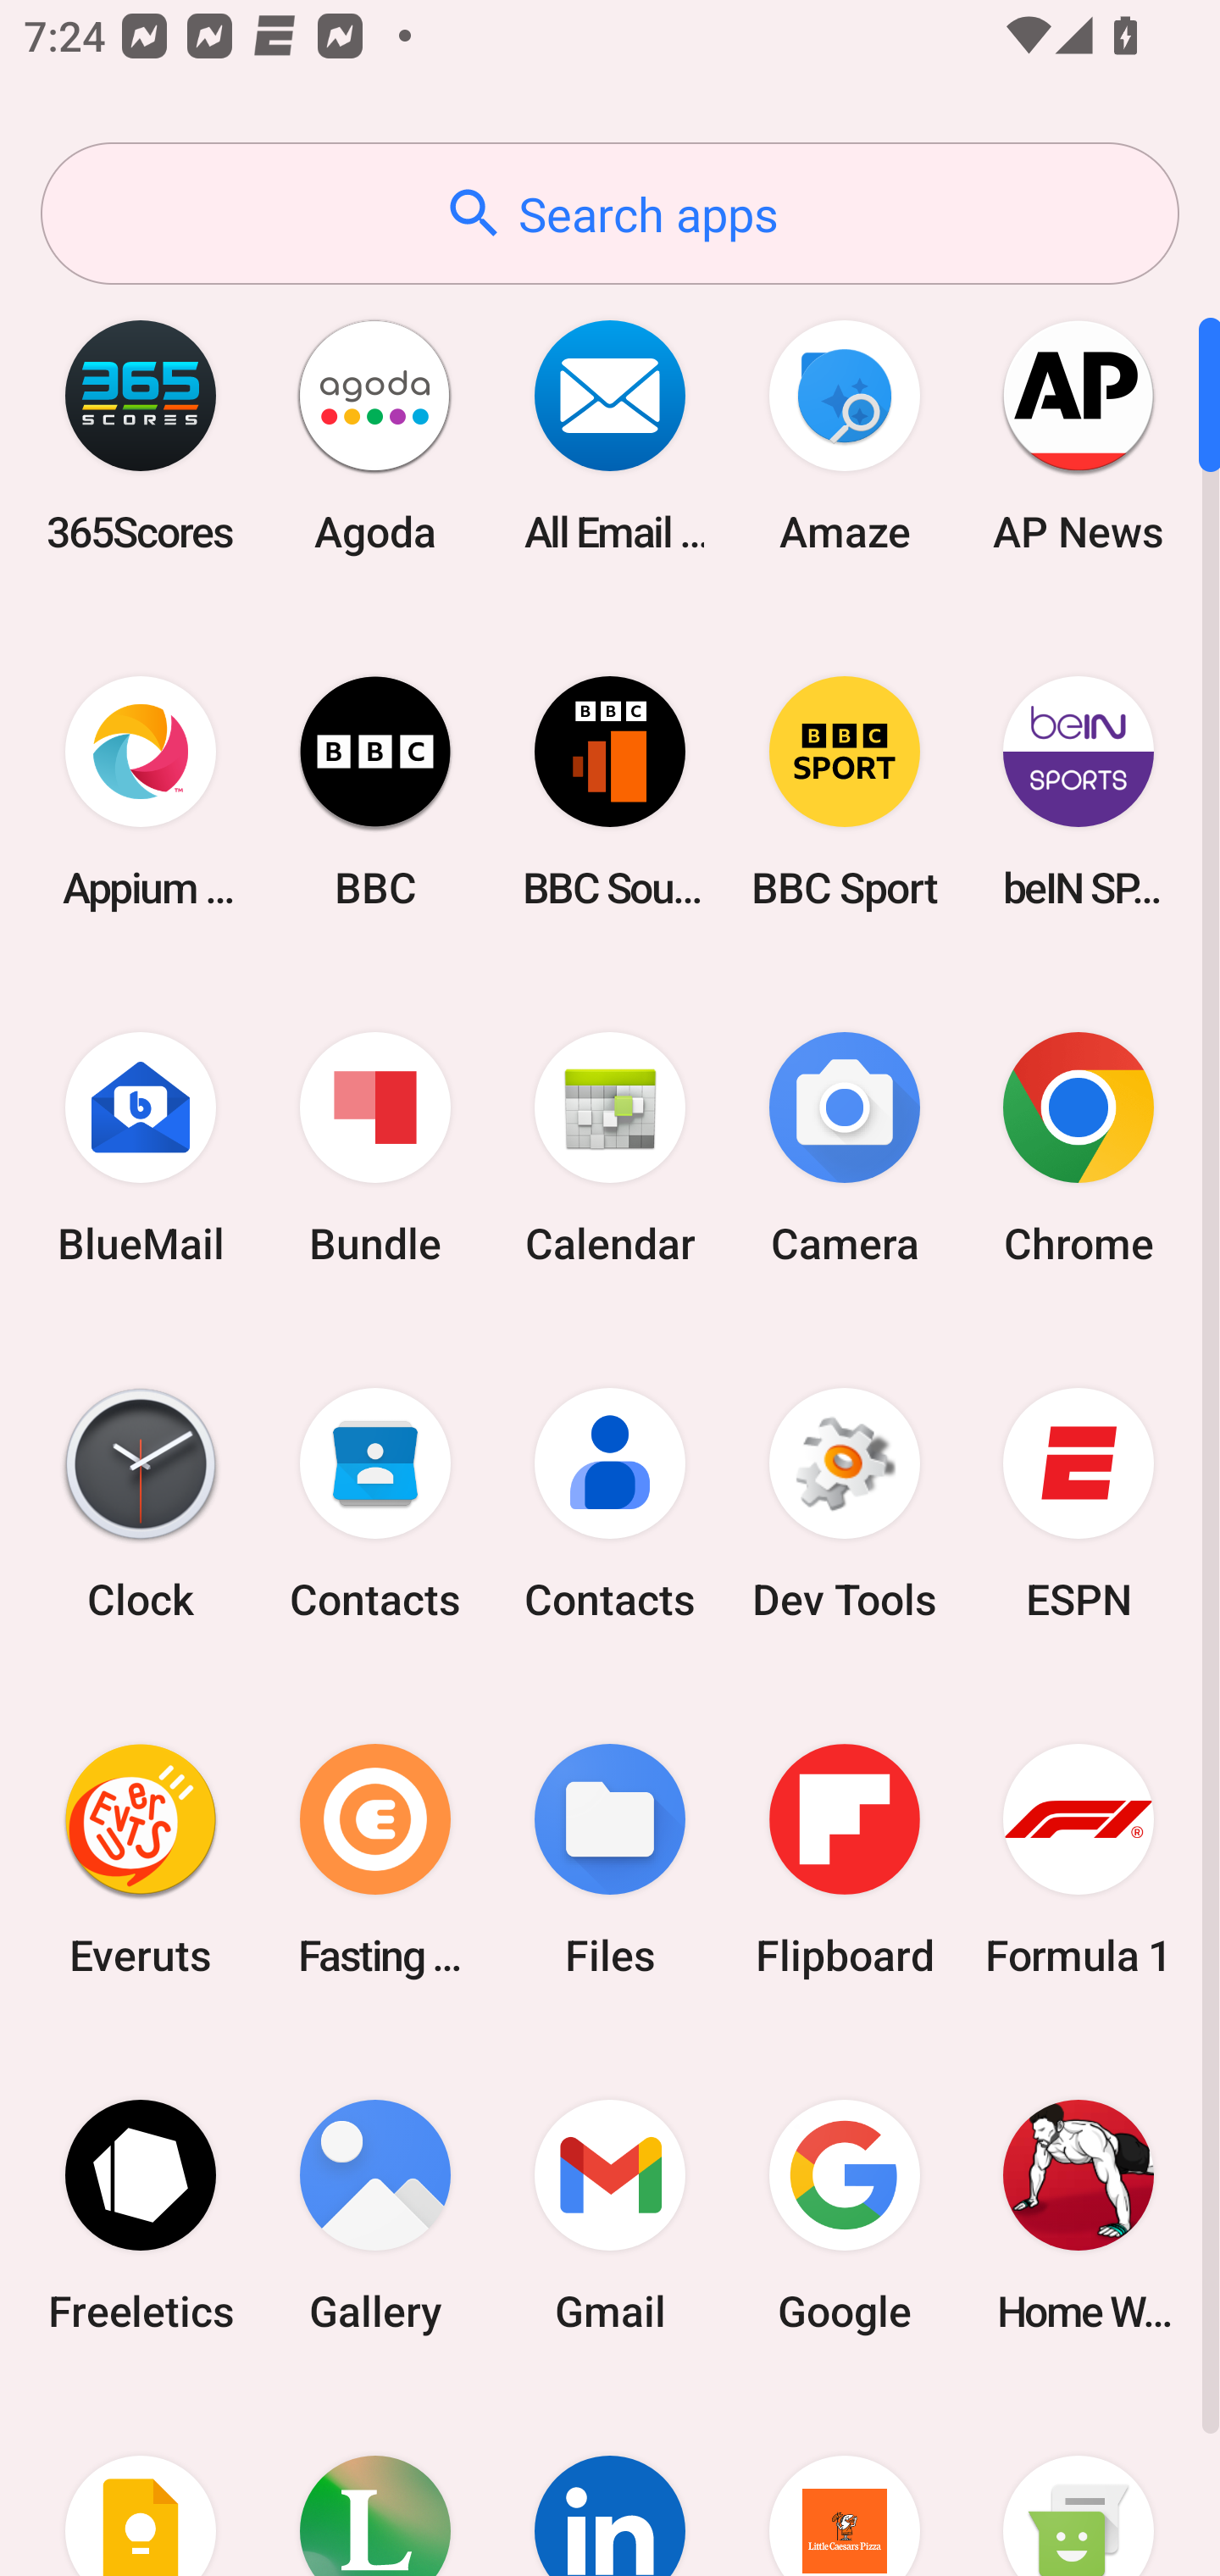  Describe the element at coordinates (375, 1149) in the screenshot. I see `Bundle` at that location.